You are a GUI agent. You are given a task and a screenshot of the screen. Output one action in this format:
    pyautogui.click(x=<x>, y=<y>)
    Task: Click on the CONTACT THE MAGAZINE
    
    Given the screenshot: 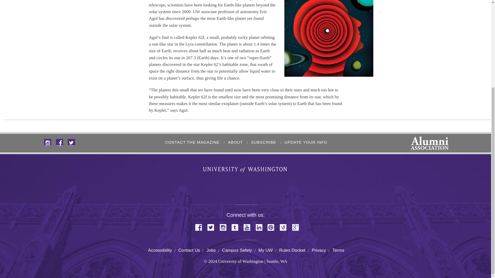 What is the action you would take?
    pyautogui.click(x=191, y=142)
    